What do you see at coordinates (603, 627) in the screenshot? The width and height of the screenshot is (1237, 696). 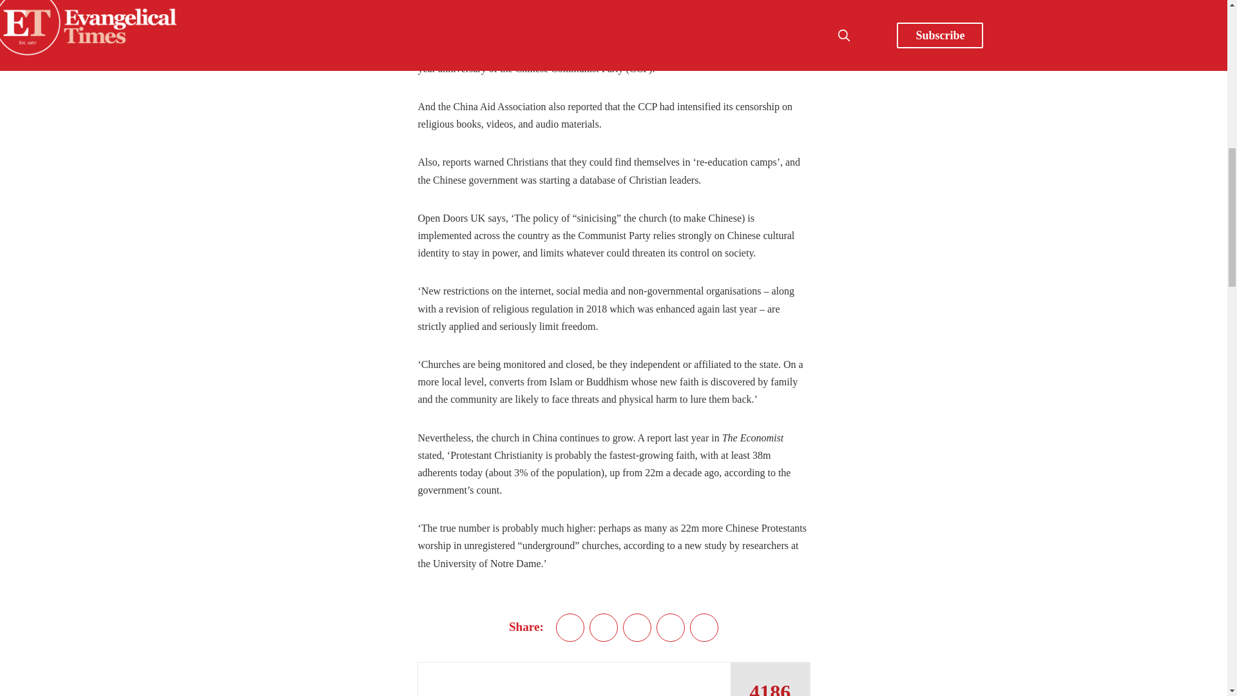 I see `Share on Facebook` at bounding box center [603, 627].